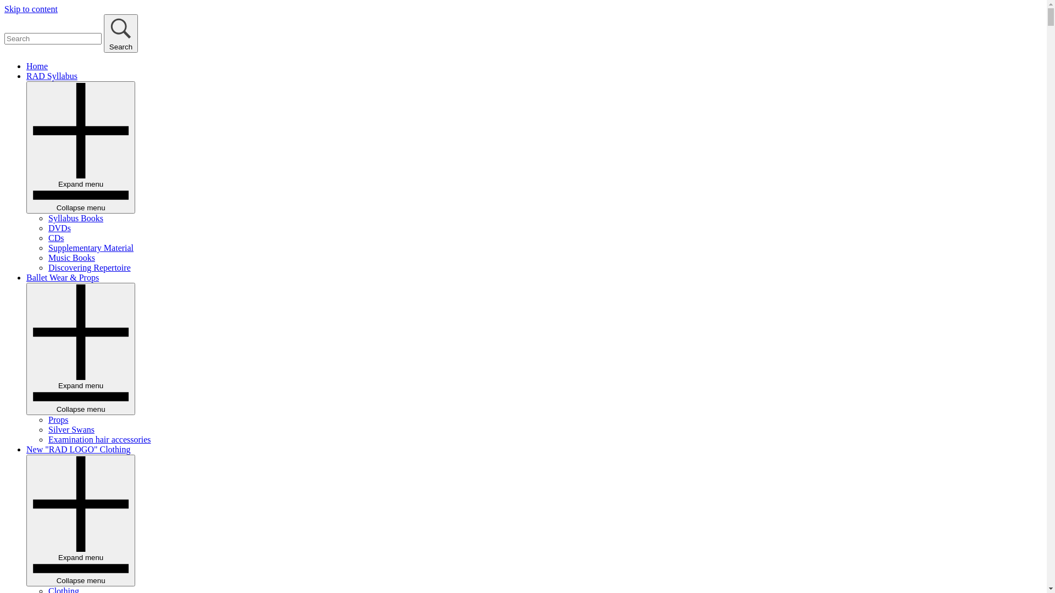  What do you see at coordinates (100, 439) in the screenshot?
I see `Examination hair accessories` at bounding box center [100, 439].